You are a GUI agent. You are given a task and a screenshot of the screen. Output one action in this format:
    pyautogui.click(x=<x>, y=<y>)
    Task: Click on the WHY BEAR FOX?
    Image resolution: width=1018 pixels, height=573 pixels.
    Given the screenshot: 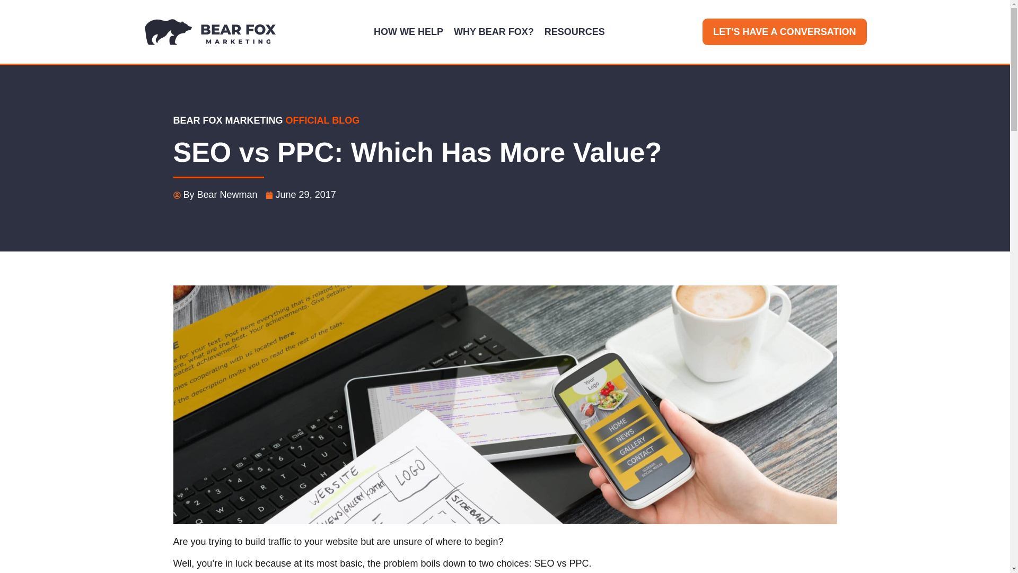 What is the action you would take?
    pyautogui.click(x=494, y=32)
    